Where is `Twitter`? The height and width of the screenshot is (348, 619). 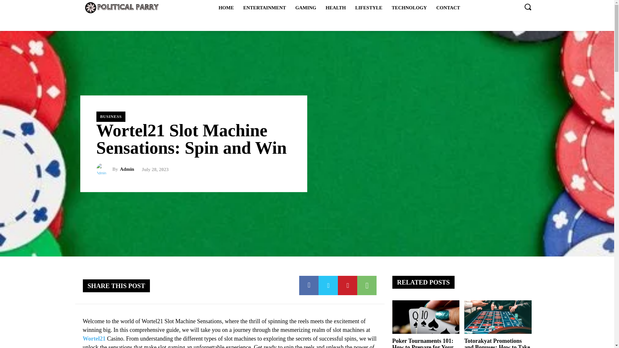 Twitter is located at coordinates (328, 285).